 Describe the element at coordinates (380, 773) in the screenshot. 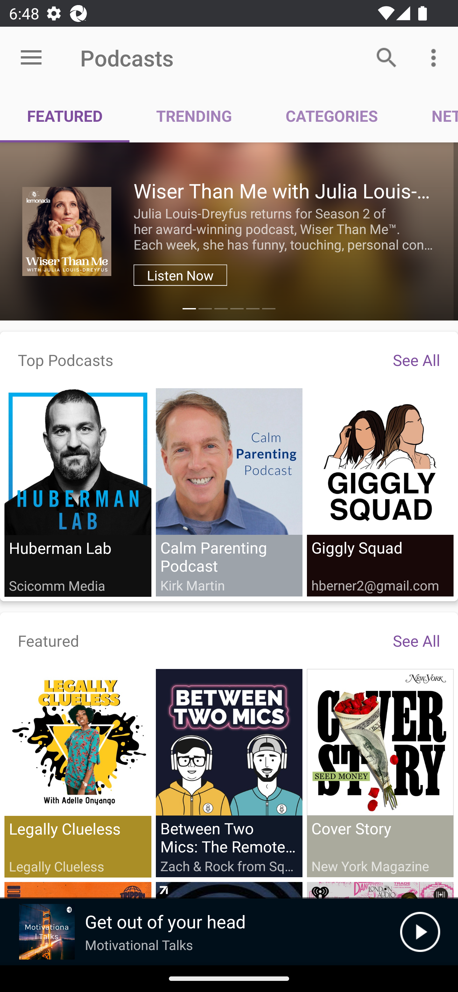

I see `Cover Story New York Magazine` at that location.